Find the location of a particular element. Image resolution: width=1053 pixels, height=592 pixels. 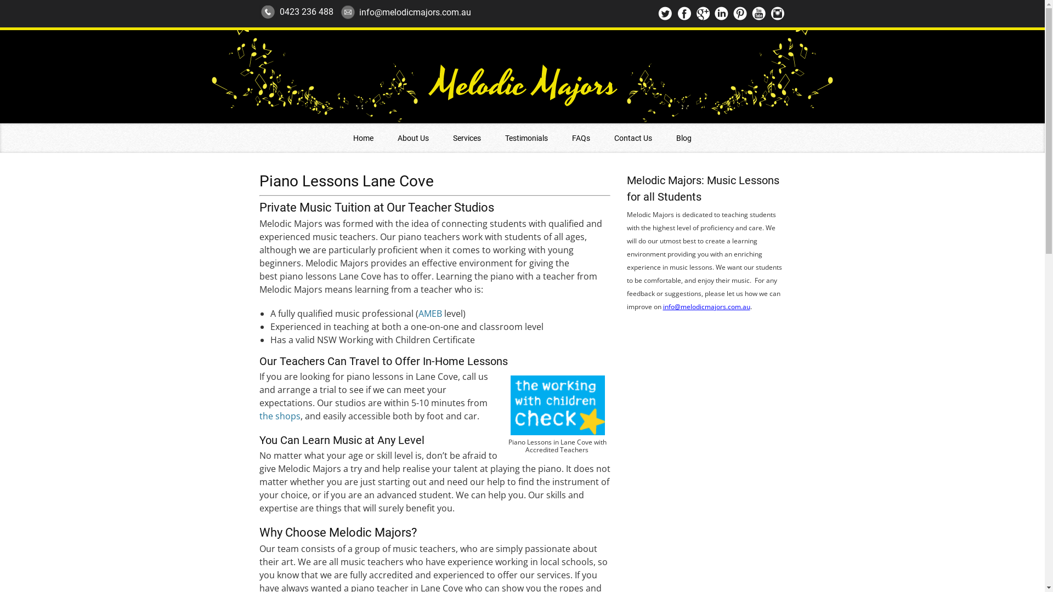

Contact Us is located at coordinates (633, 138).